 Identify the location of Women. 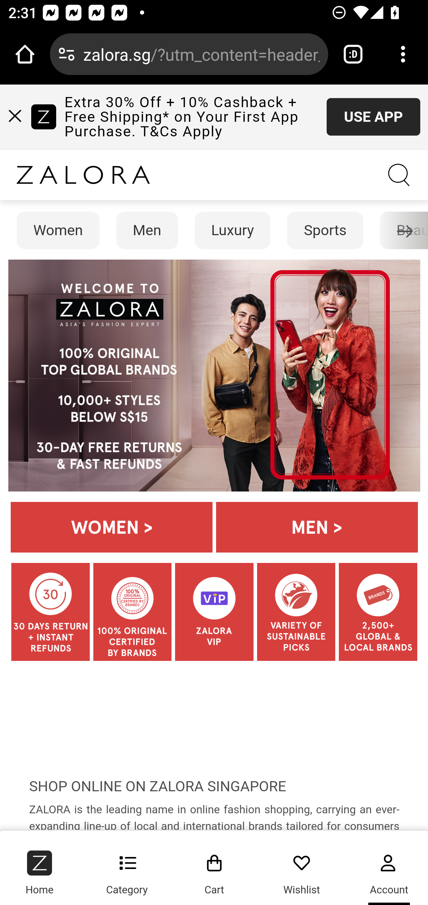
(58, 230).